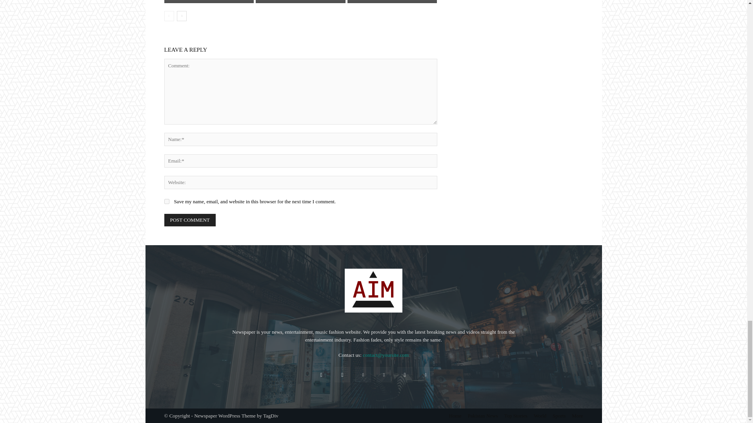  I want to click on yes, so click(166, 201).